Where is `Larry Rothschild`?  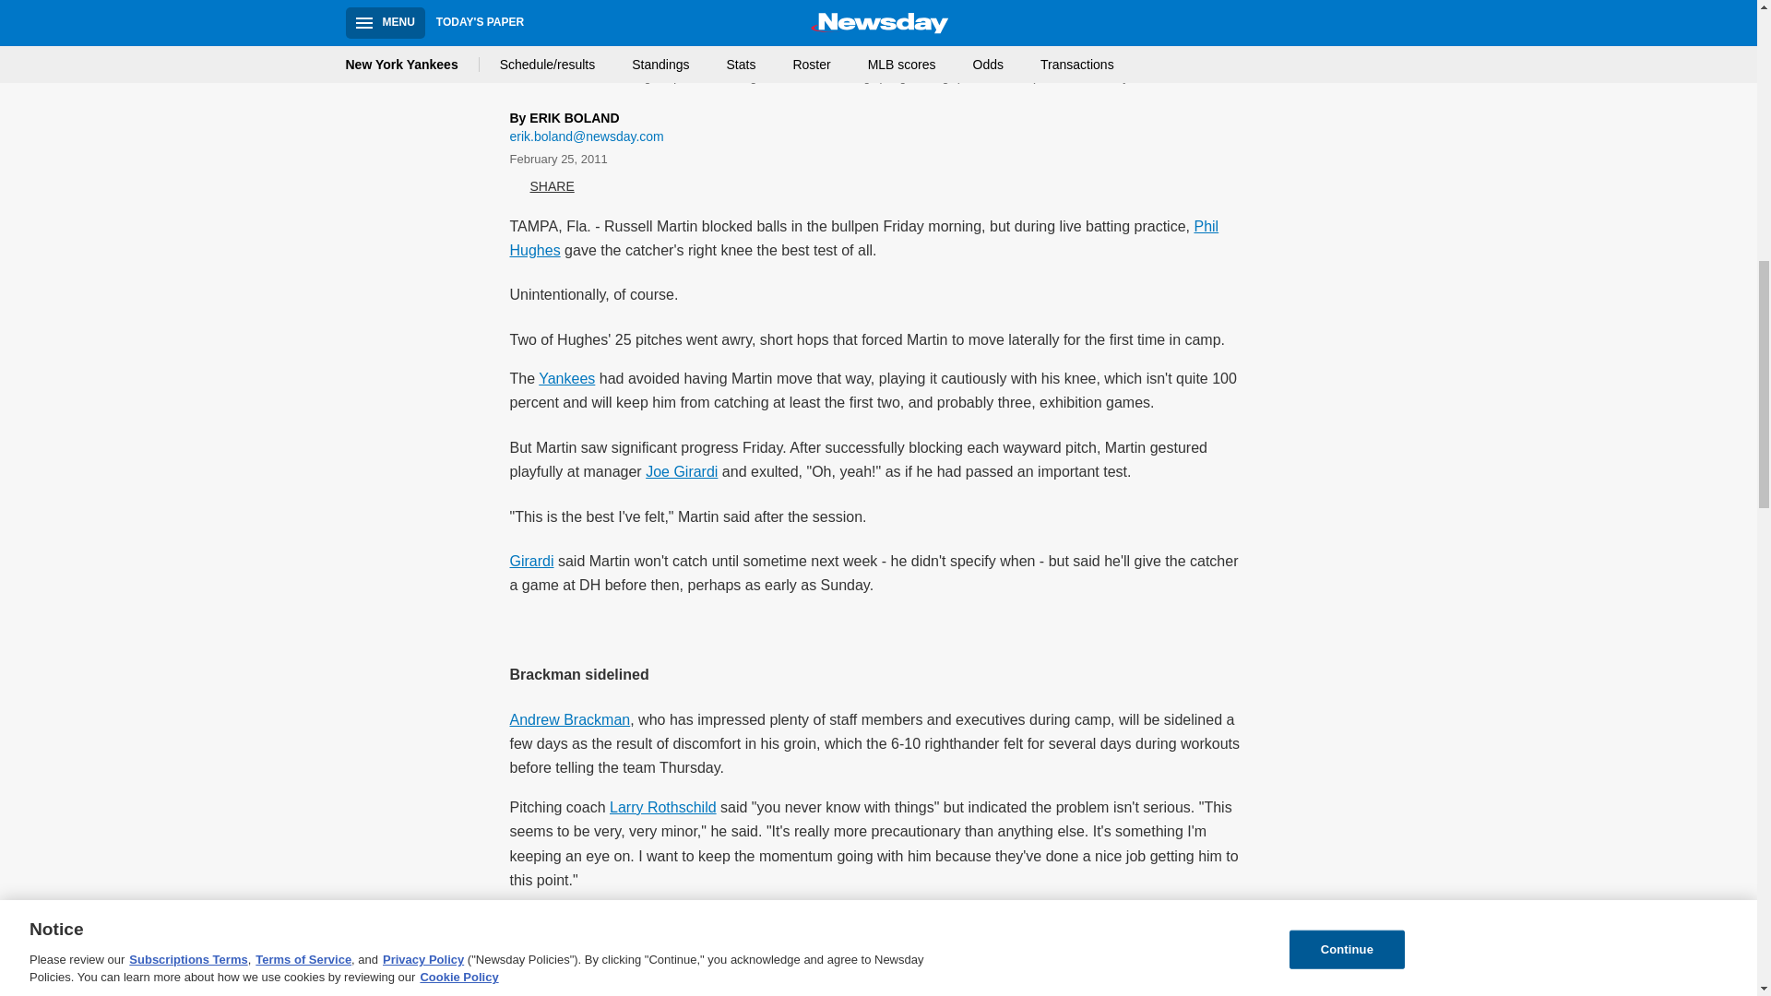 Larry Rothschild is located at coordinates (662, 808).